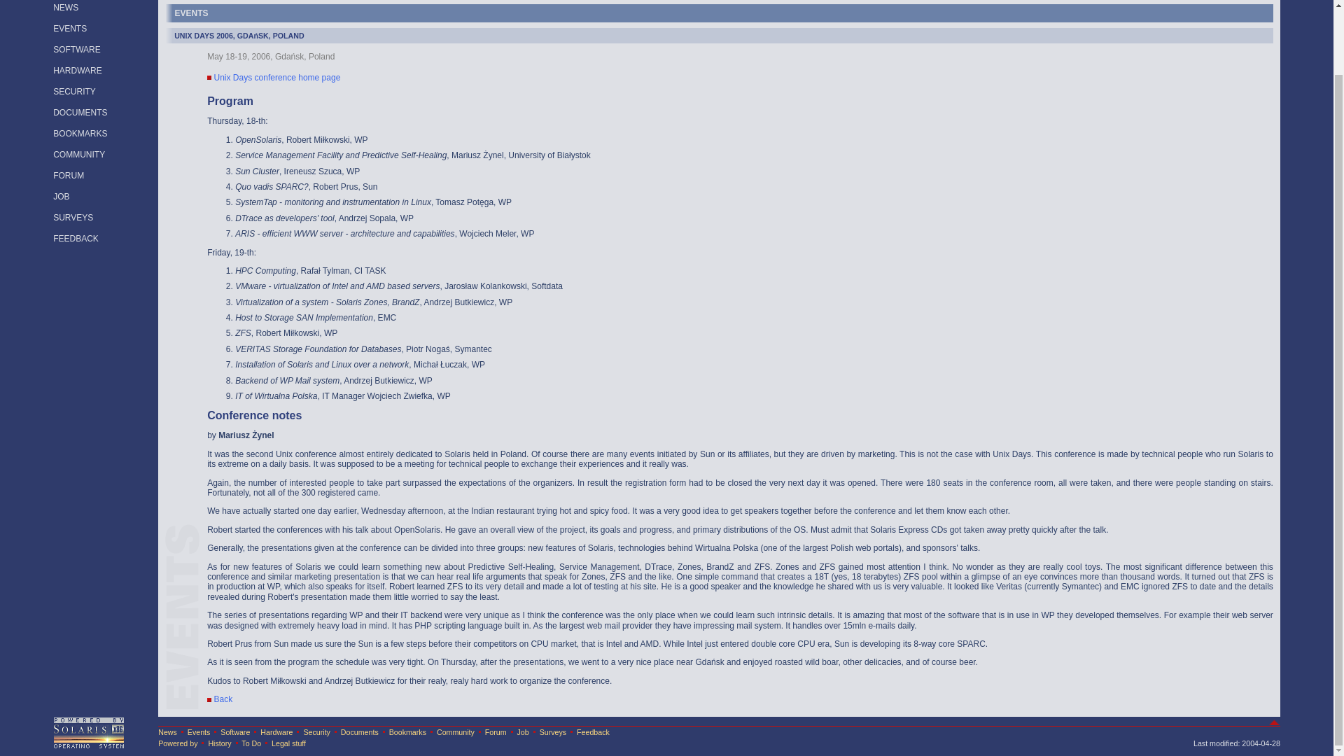 This screenshot has width=1344, height=756. Describe the element at coordinates (407, 732) in the screenshot. I see `Bookmarks` at that location.